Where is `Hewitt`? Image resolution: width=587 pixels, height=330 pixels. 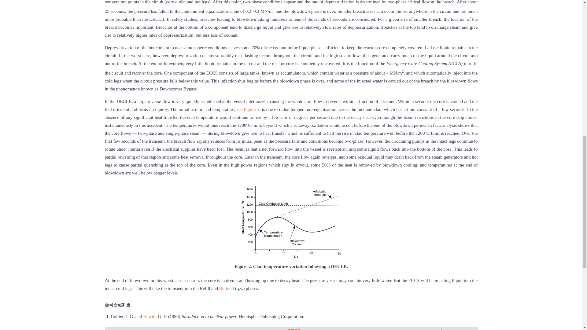 Hewitt is located at coordinates (149, 317).